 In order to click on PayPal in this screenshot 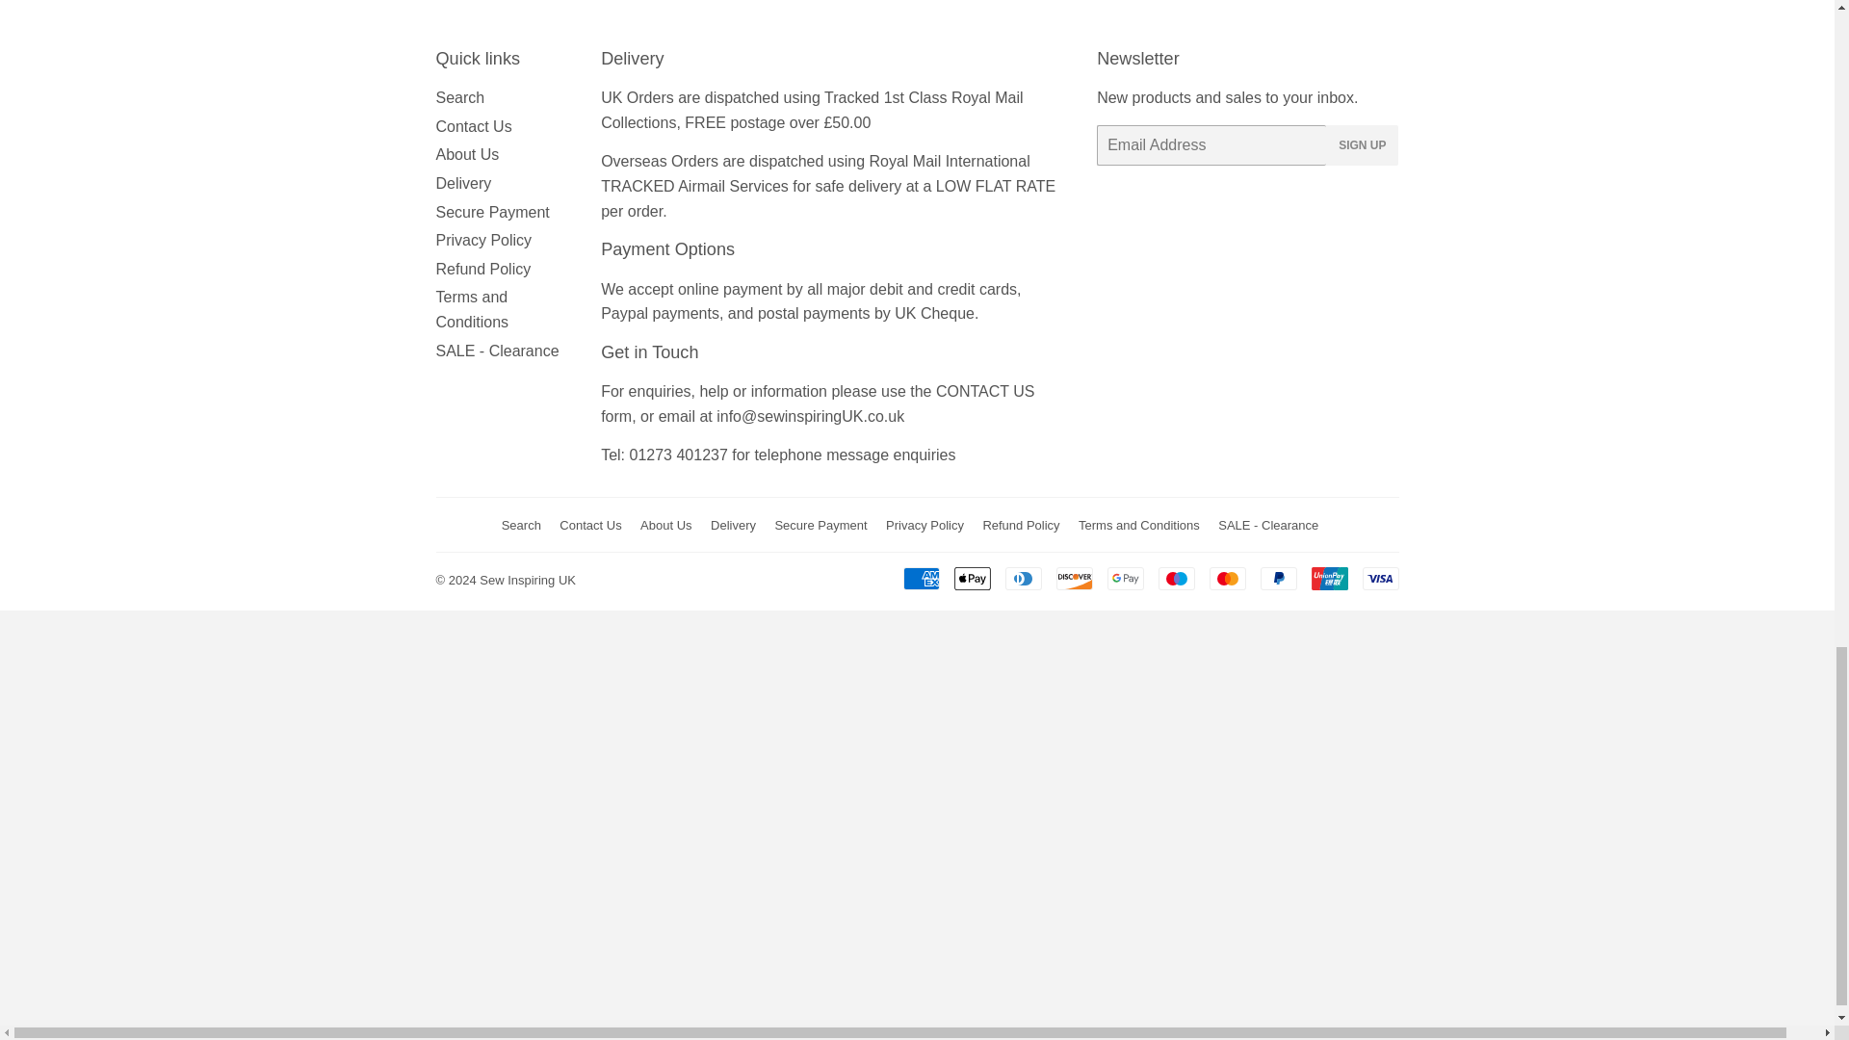, I will do `click(1277, 578)`.